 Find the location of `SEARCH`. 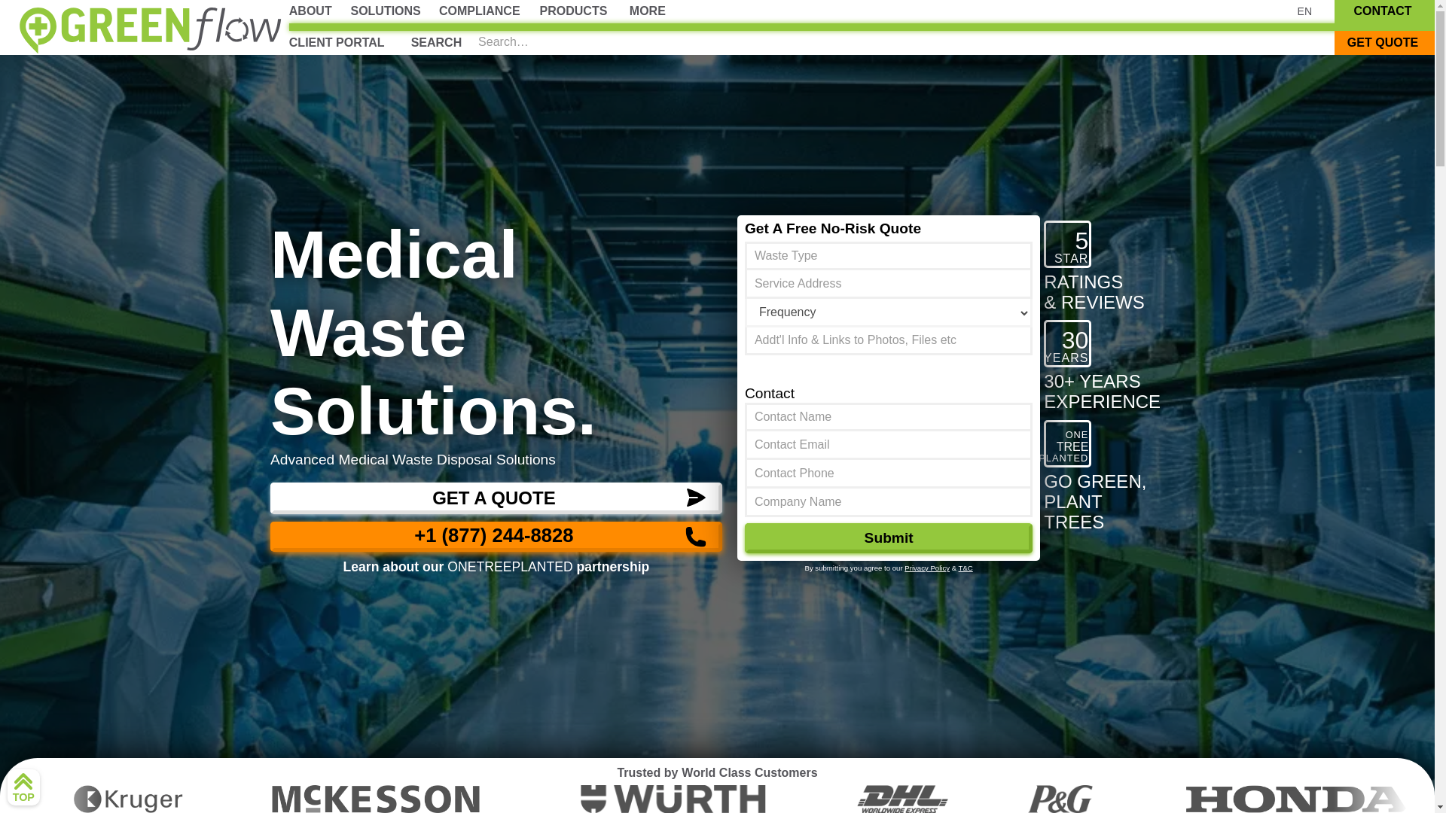

SEARCH is located at coordinates (436, 42).